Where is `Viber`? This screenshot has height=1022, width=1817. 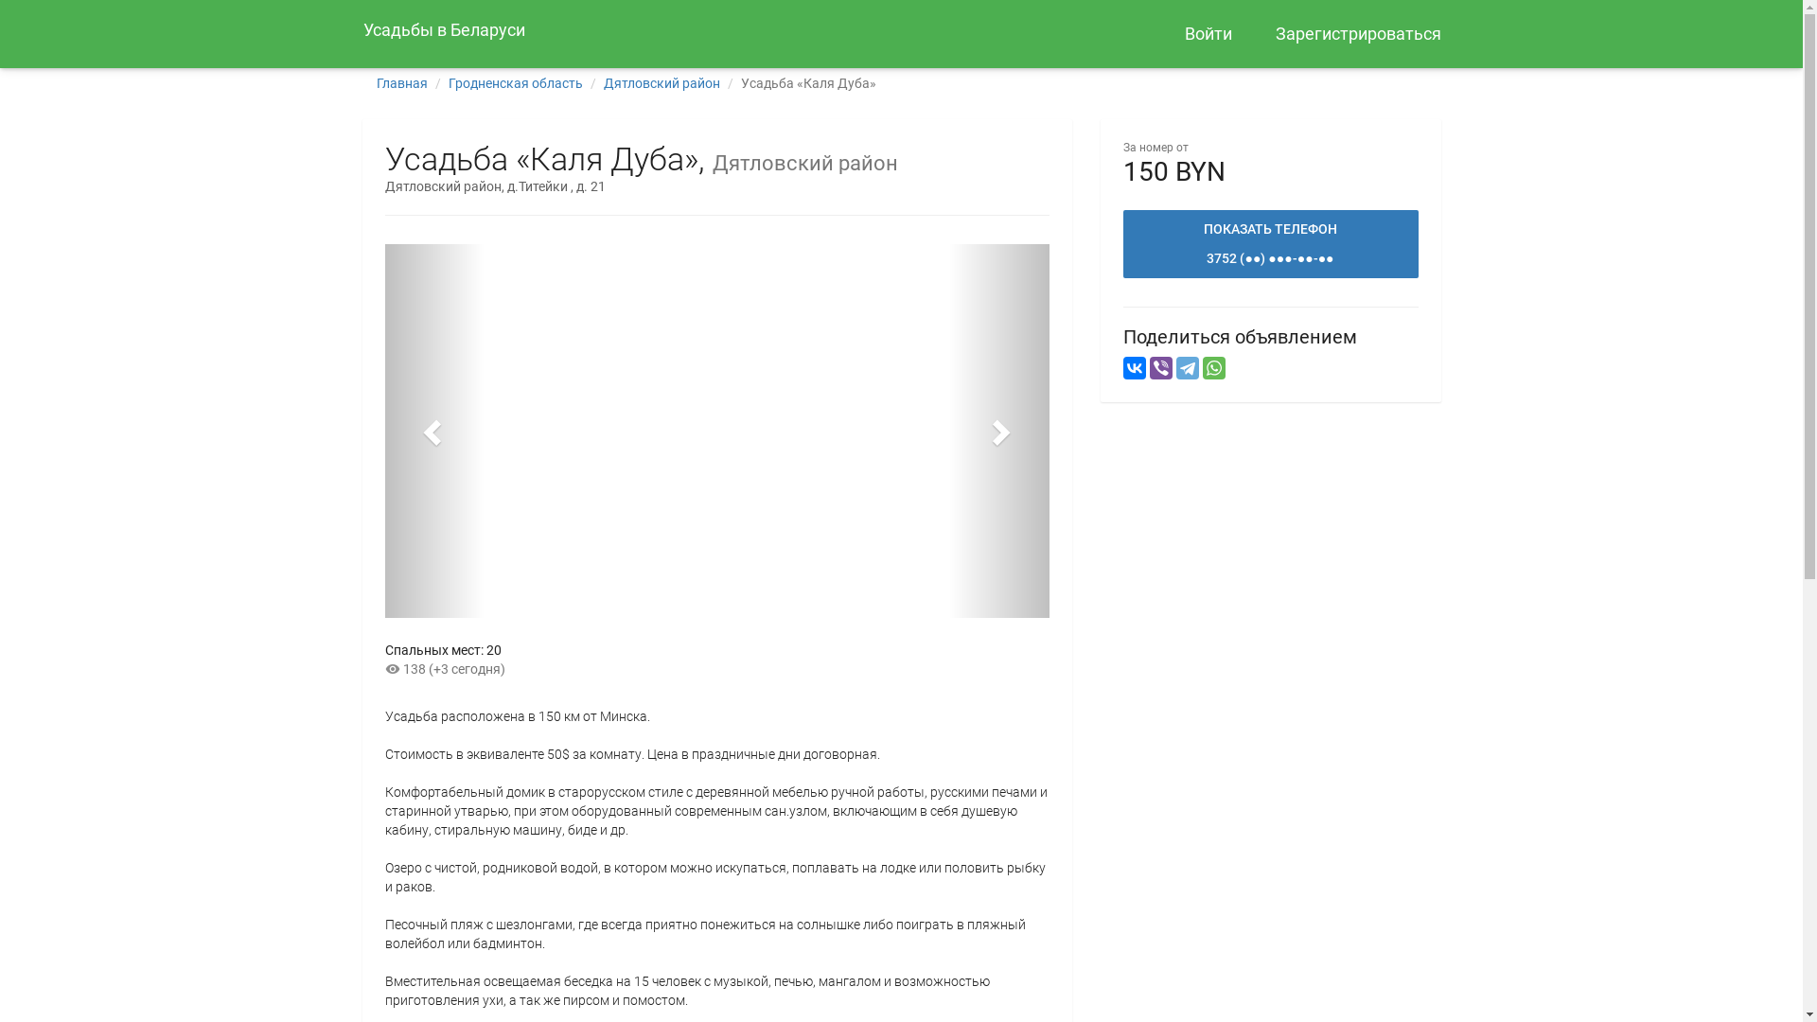 Viber is located at coordinates (1160, 368).